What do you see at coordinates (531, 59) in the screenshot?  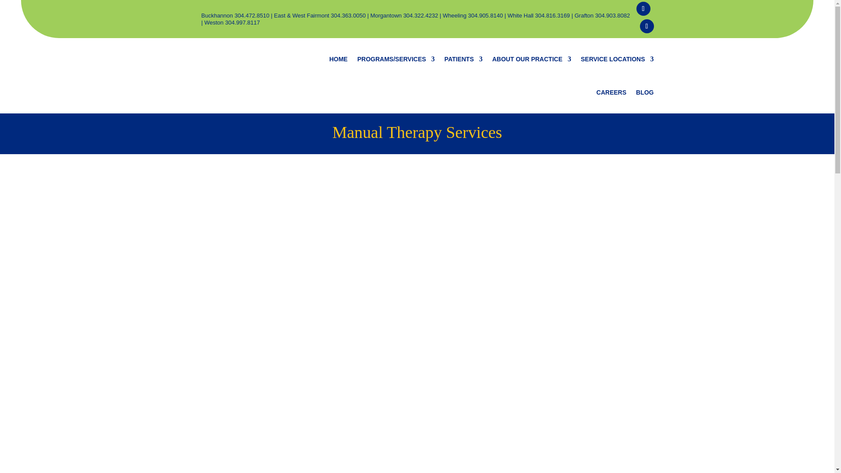 I see `ABOUT OUR PRACTICE` at bounding box center [531, 59].